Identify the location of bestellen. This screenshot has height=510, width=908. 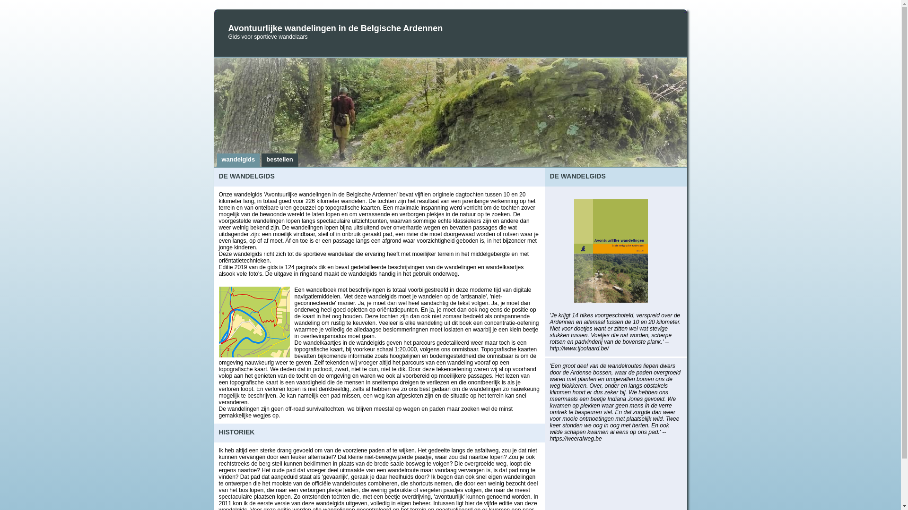
(279, 160).